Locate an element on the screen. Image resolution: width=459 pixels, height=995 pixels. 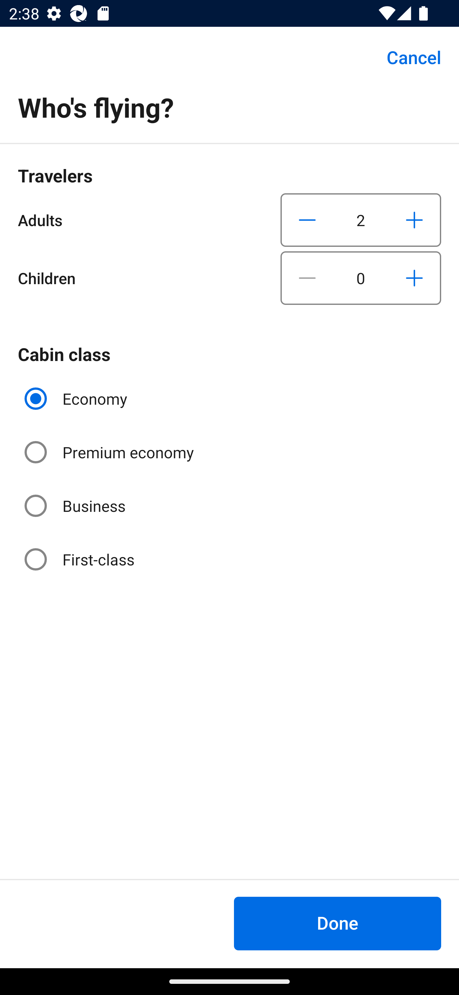
Increase is located at coordinates (414, 220).